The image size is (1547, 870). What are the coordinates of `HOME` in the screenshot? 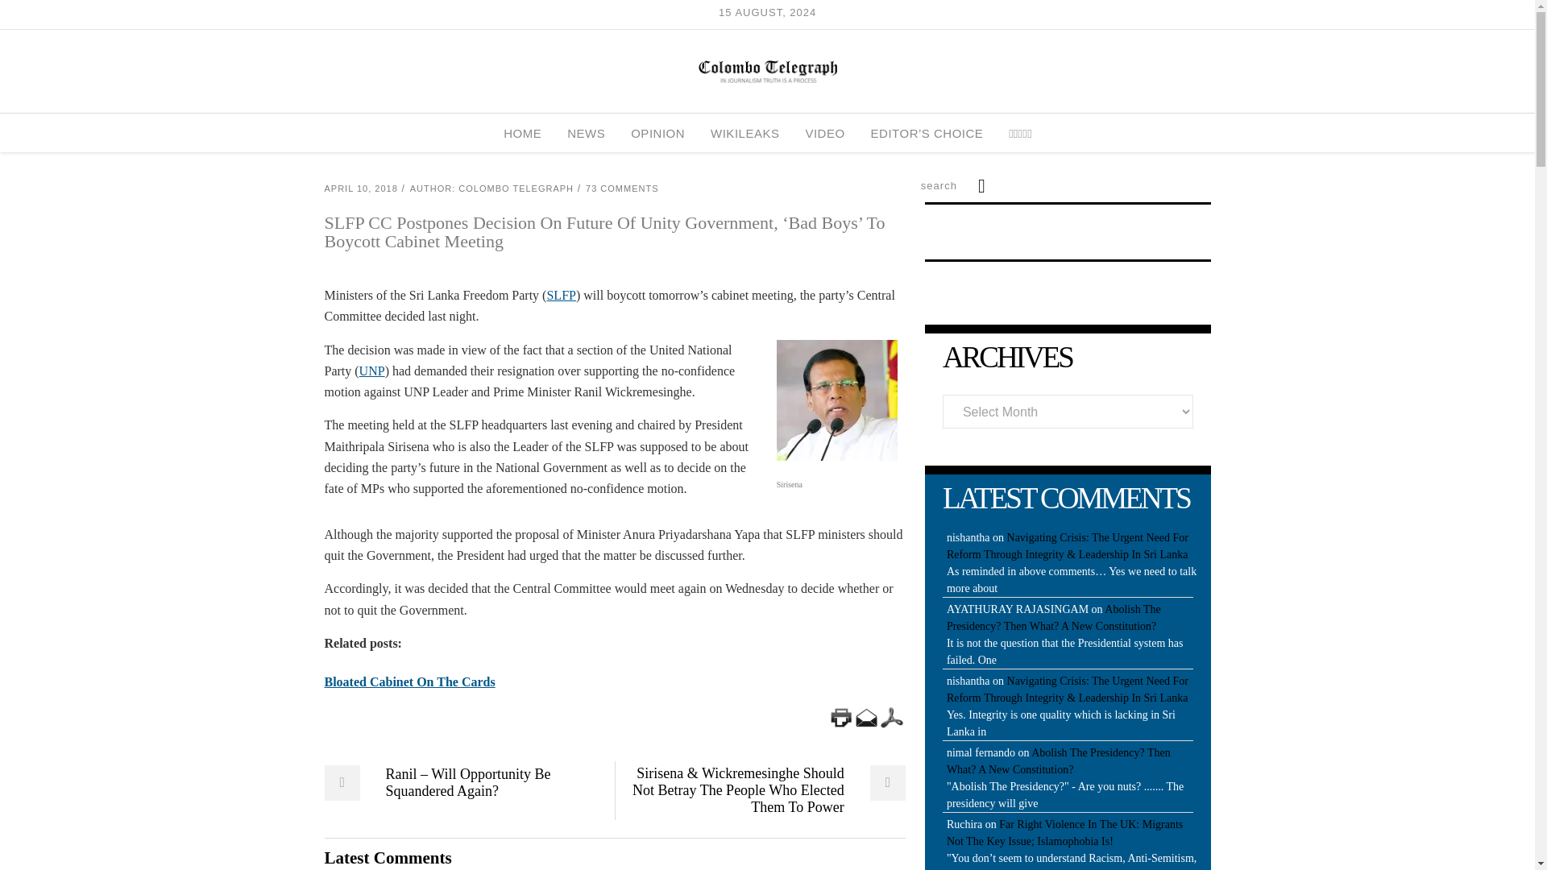 It's located at (522, 133).